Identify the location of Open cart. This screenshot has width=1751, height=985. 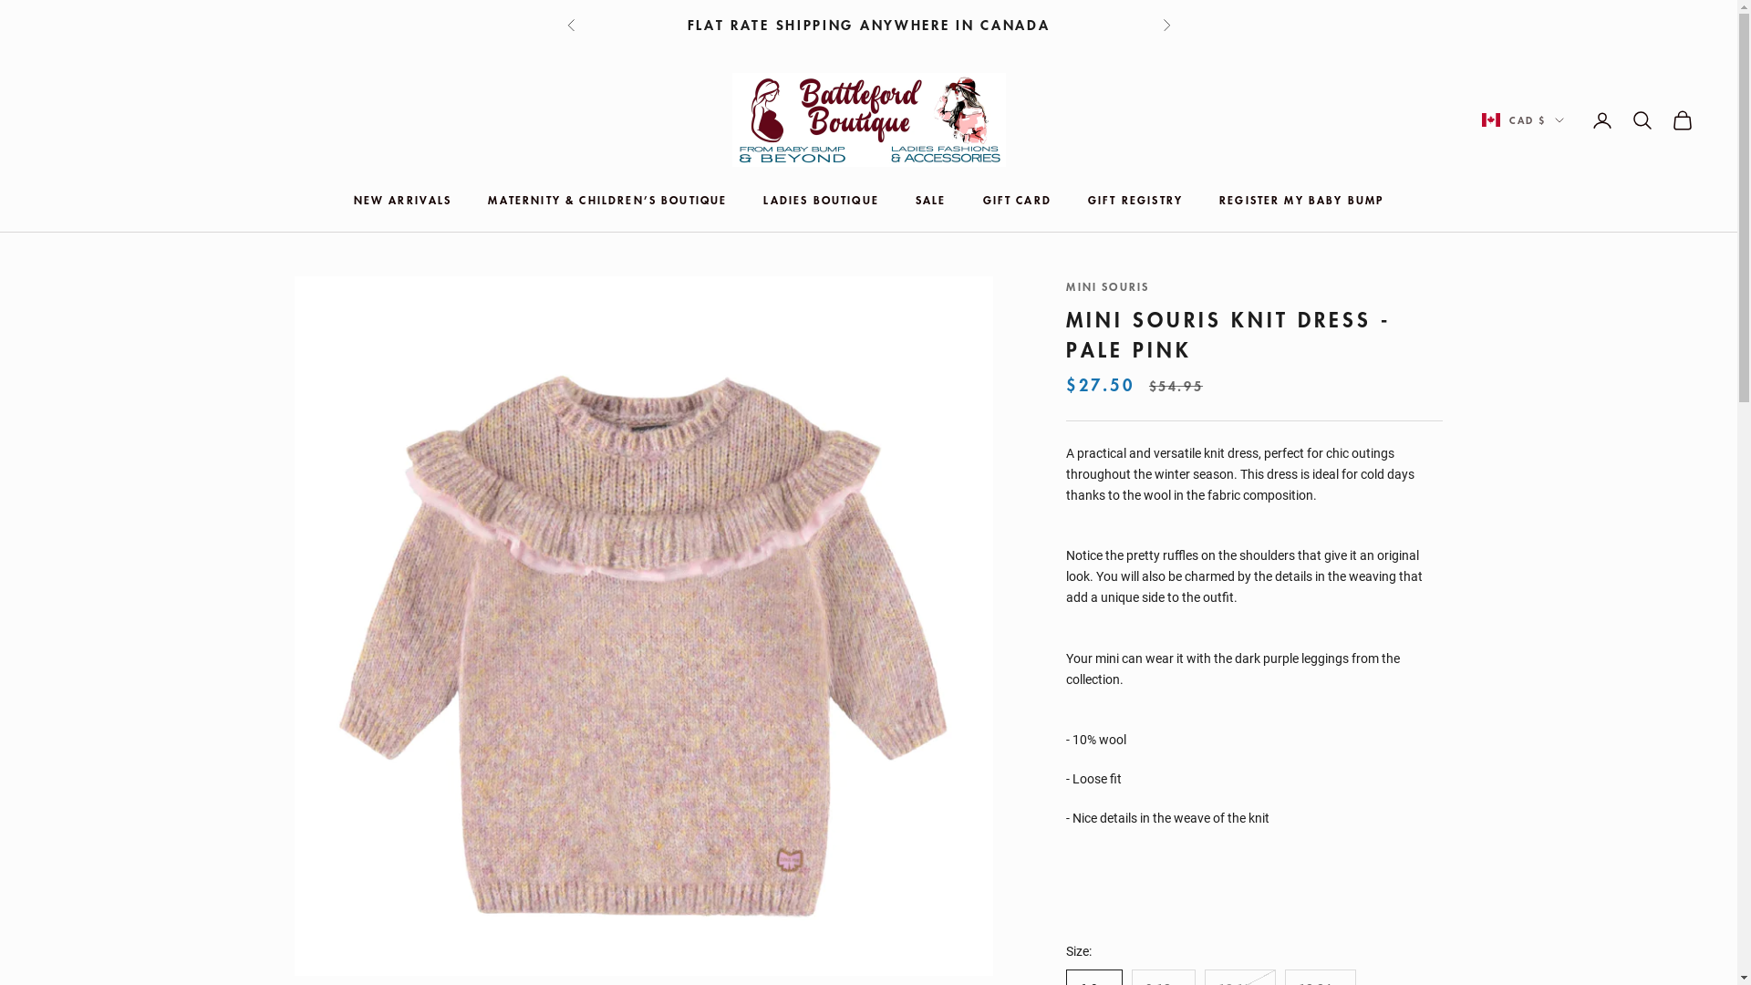
(1683, 120).